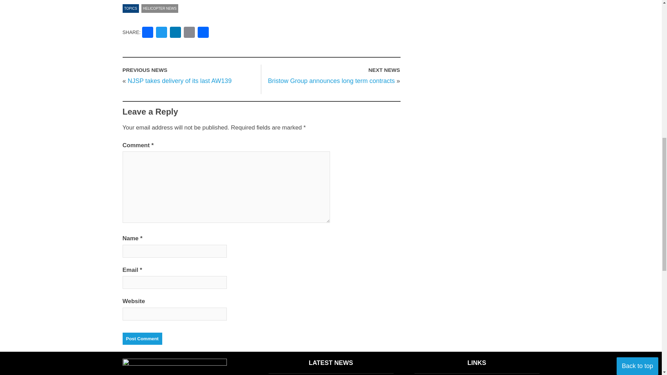  I want to click on Post Comment, so click(142, 338).